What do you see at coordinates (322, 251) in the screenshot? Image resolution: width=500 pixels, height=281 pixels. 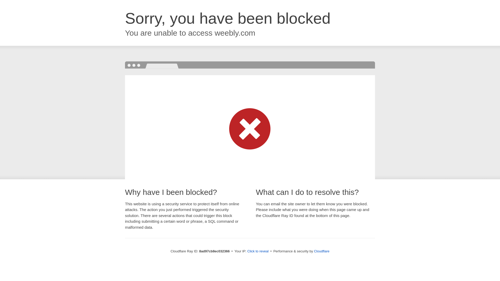 I see `Cloudflare` at bounding box center [322, 251].